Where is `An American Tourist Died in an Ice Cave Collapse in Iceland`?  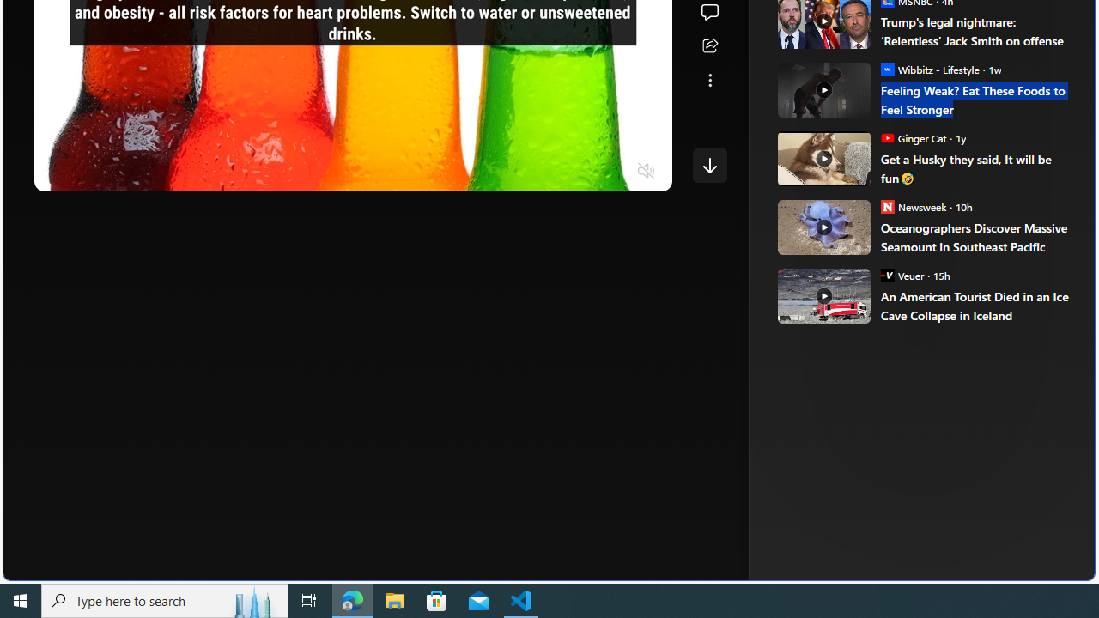
An American Tourist Died in an Ice Cave Collapse in Iceland is located at coordinates (823, 295).